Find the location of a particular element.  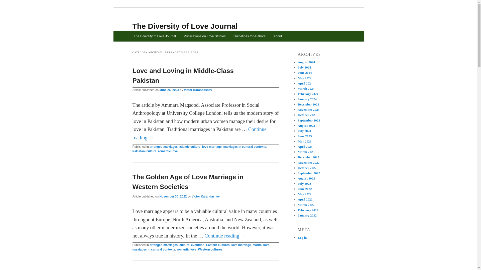

Publications on Love Studies is located at coordinates (204, 36).